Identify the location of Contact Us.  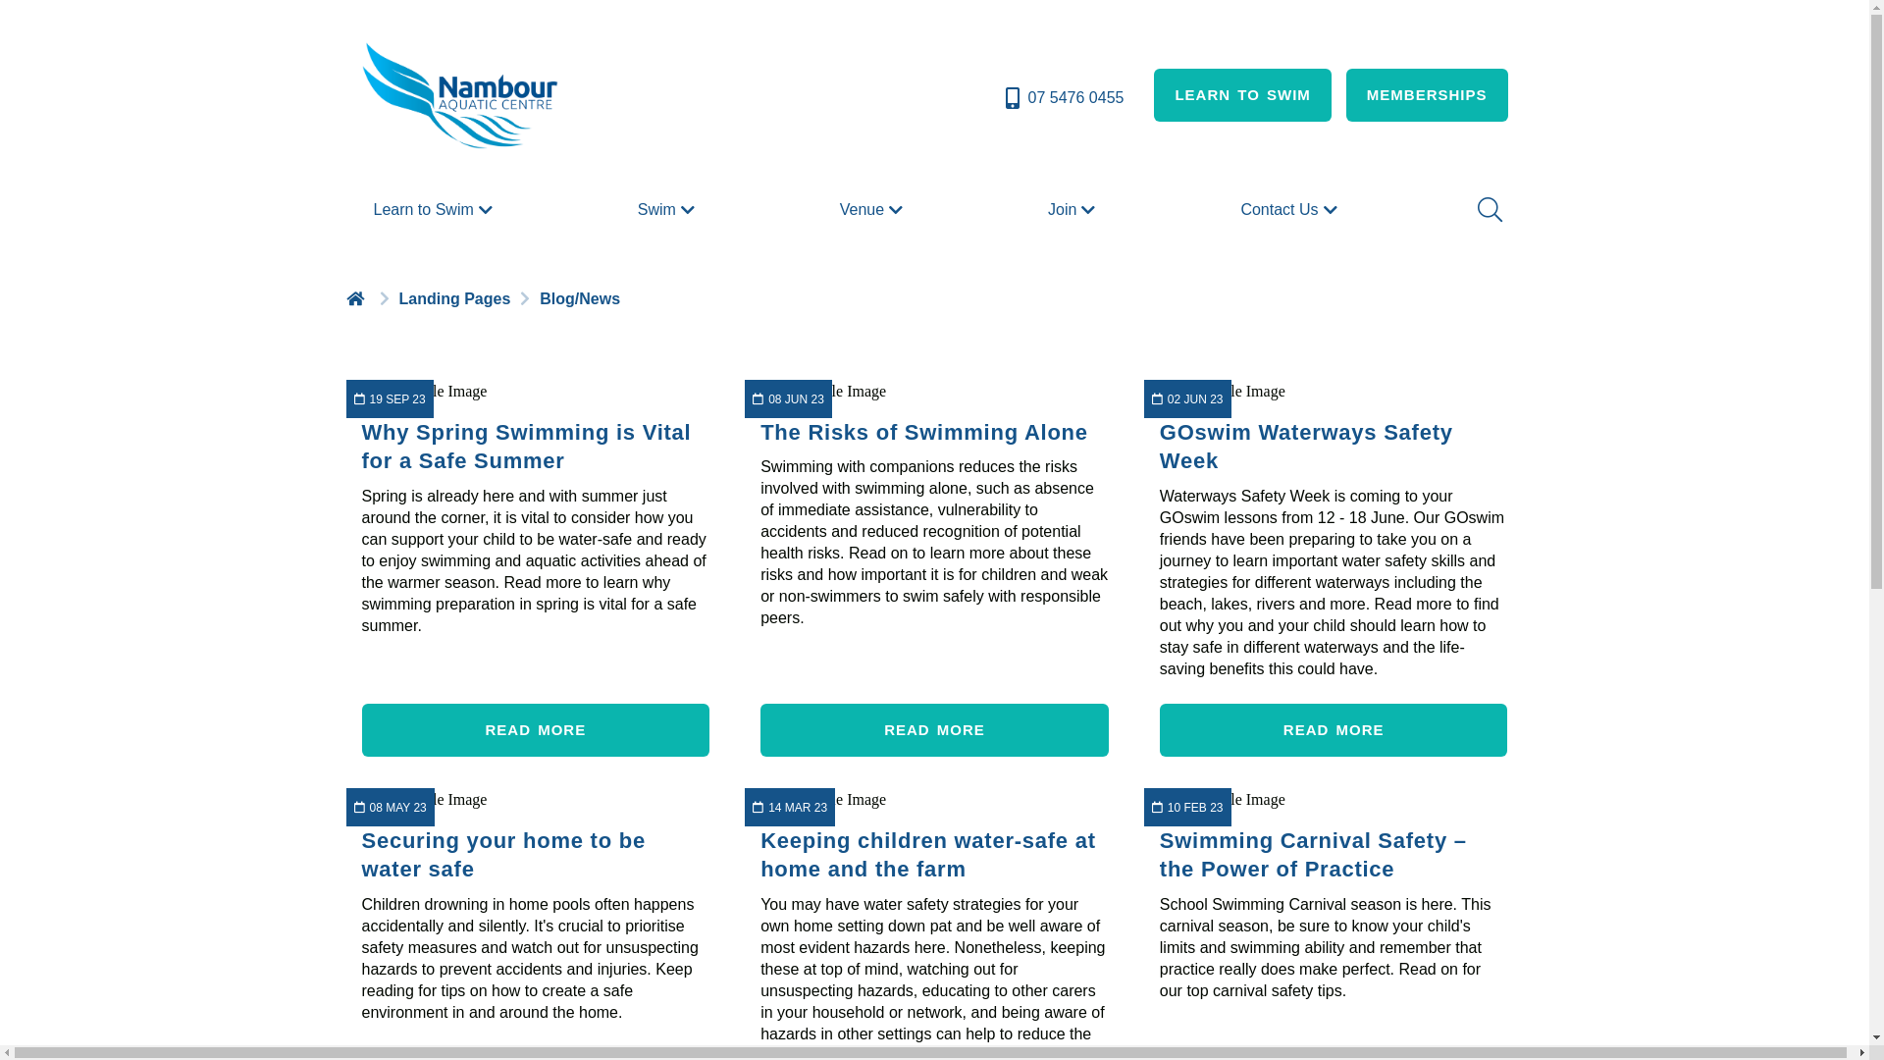
(1291, 210).